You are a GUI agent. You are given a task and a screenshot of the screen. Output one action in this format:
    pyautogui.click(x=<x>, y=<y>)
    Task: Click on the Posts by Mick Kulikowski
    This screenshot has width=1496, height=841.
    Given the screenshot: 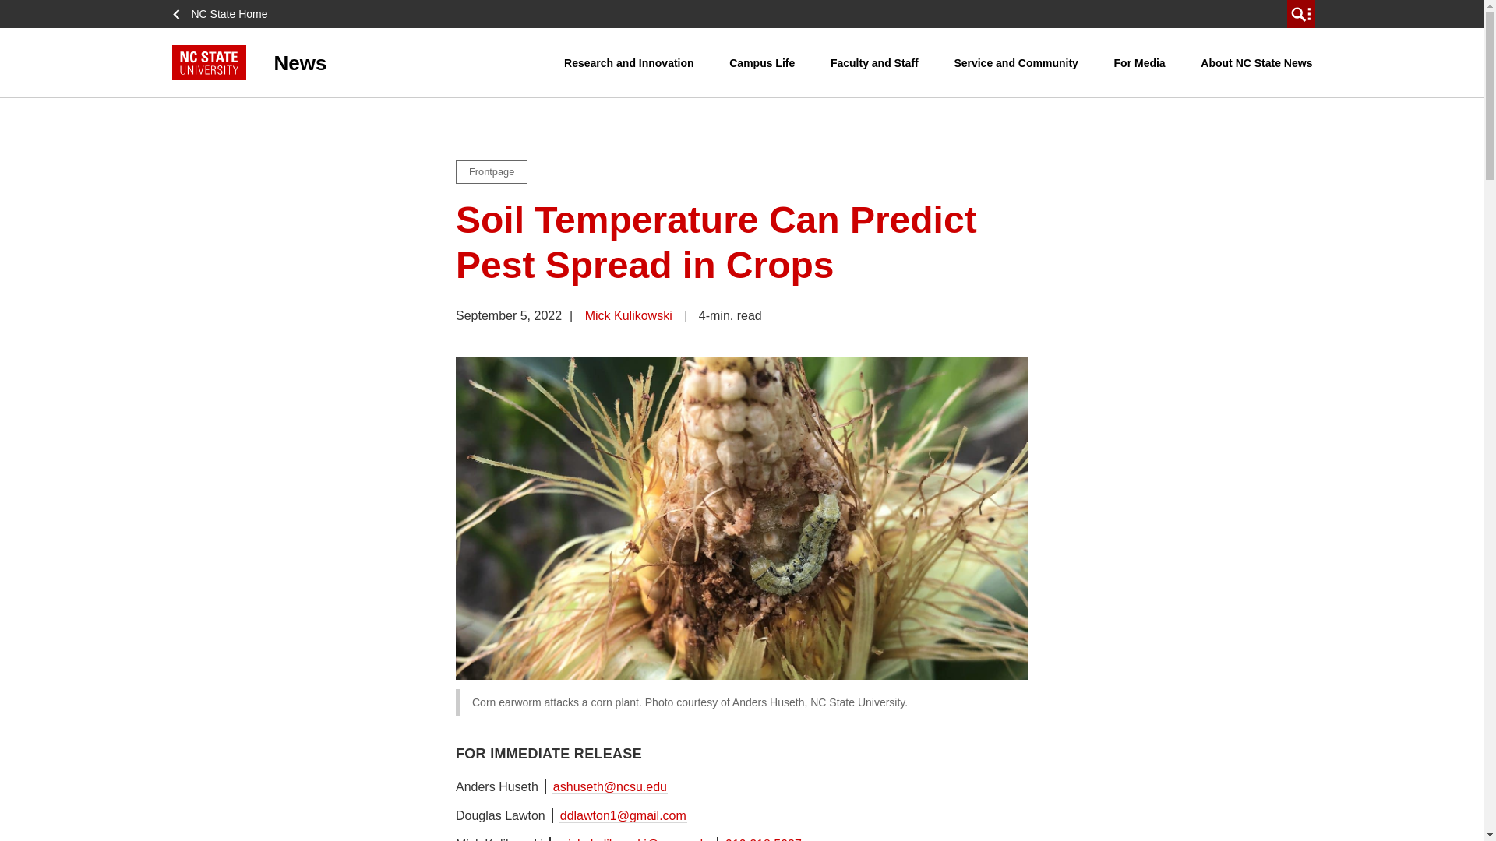 What is the action you would take?
    pyautogui.click(x=629, y=315)
    